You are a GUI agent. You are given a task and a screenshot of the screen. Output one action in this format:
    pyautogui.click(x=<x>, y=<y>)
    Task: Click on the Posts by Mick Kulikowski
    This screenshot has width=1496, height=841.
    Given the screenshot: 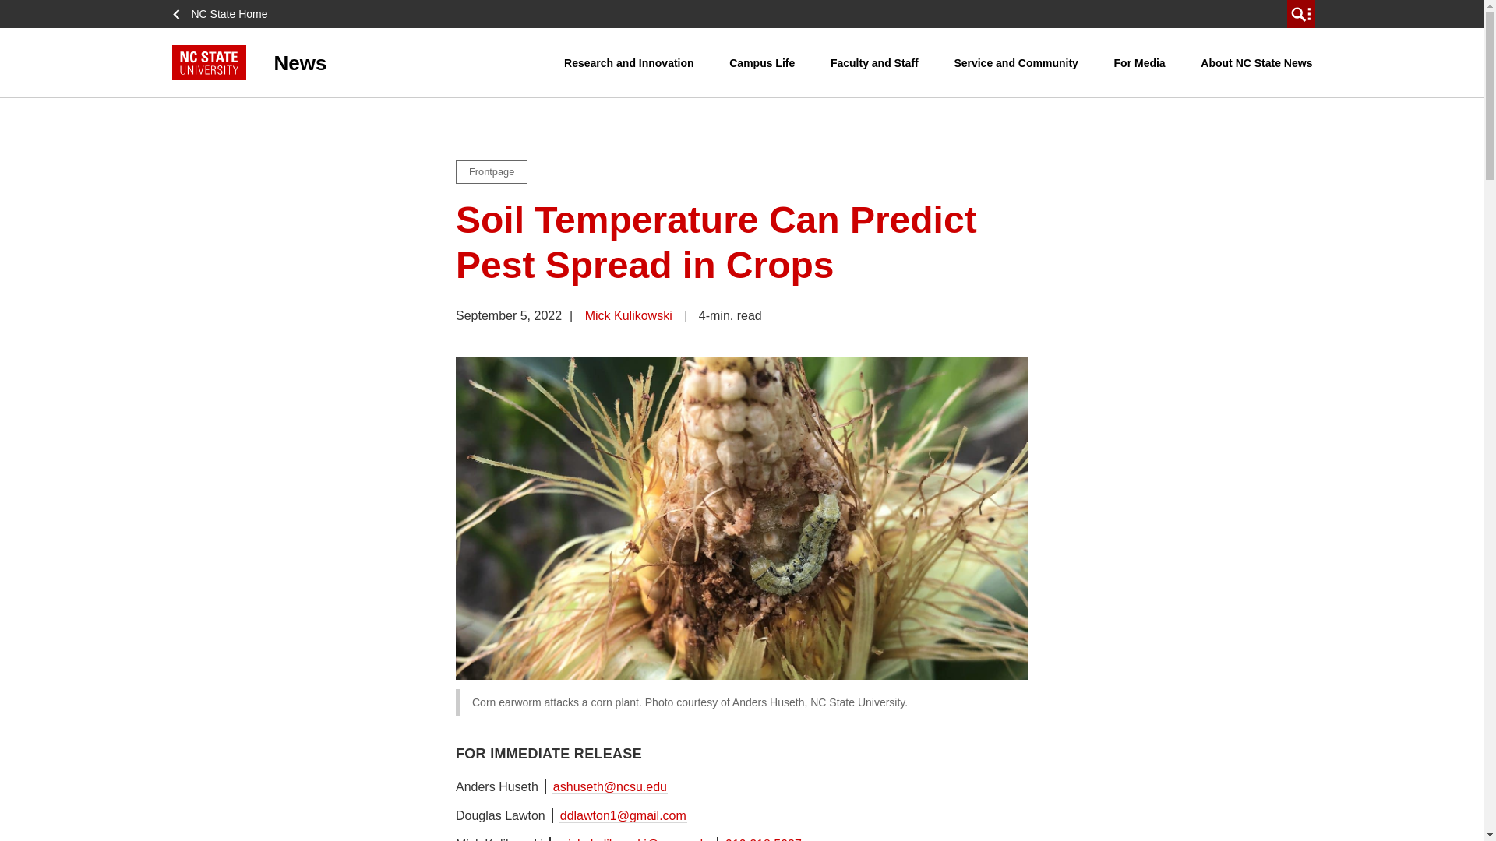 What is the action you would take?
    pyautogui.click(x=629, y=315)
    